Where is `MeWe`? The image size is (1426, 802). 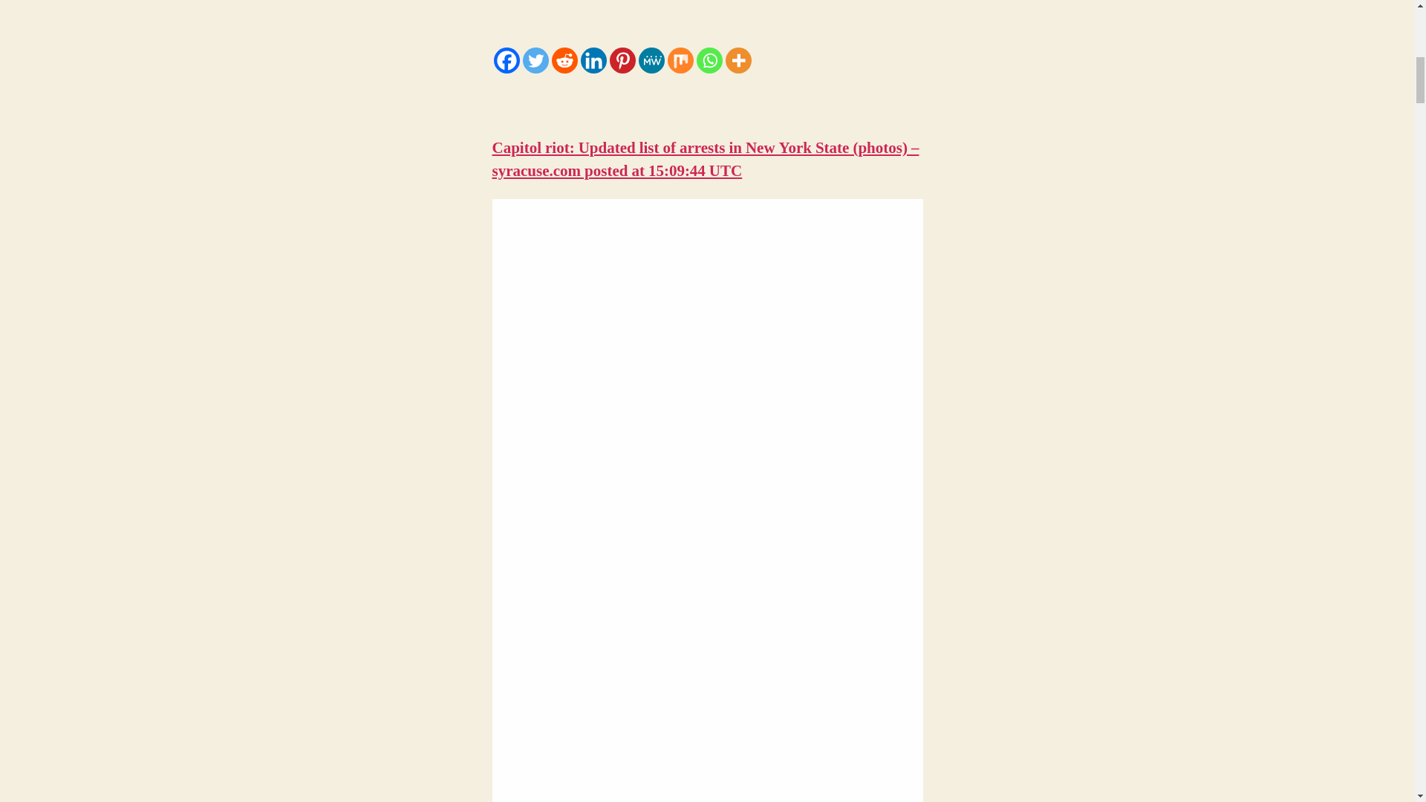 MeWe is located at coordinates (651, 60).